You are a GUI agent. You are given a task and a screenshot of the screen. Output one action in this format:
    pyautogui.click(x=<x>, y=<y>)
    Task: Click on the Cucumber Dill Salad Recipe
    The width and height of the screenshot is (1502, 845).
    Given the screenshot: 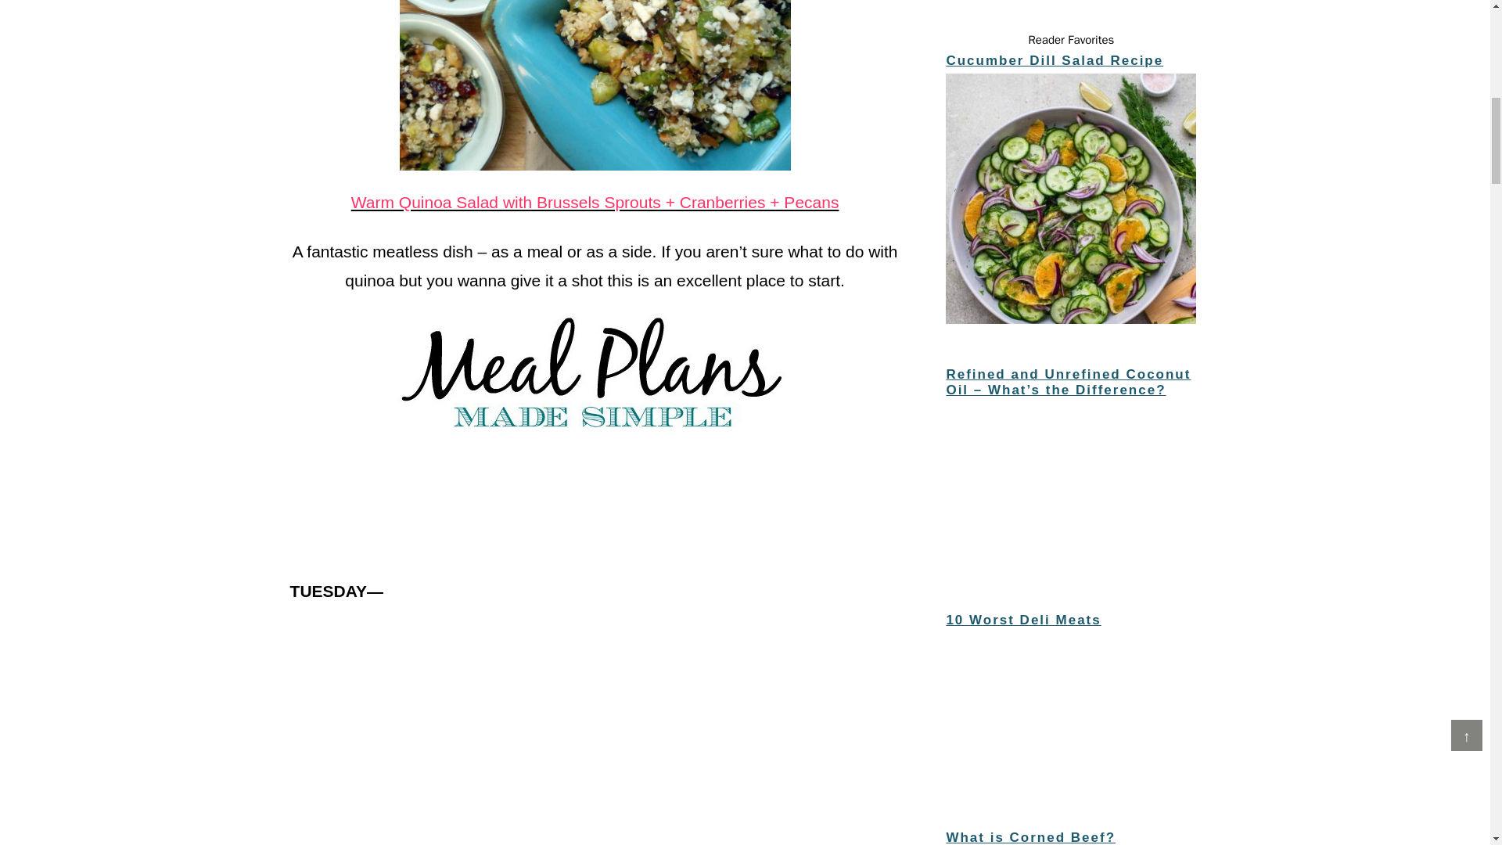 What is the action you would take?
    pyautogui.click(x=1070, y=200)
    